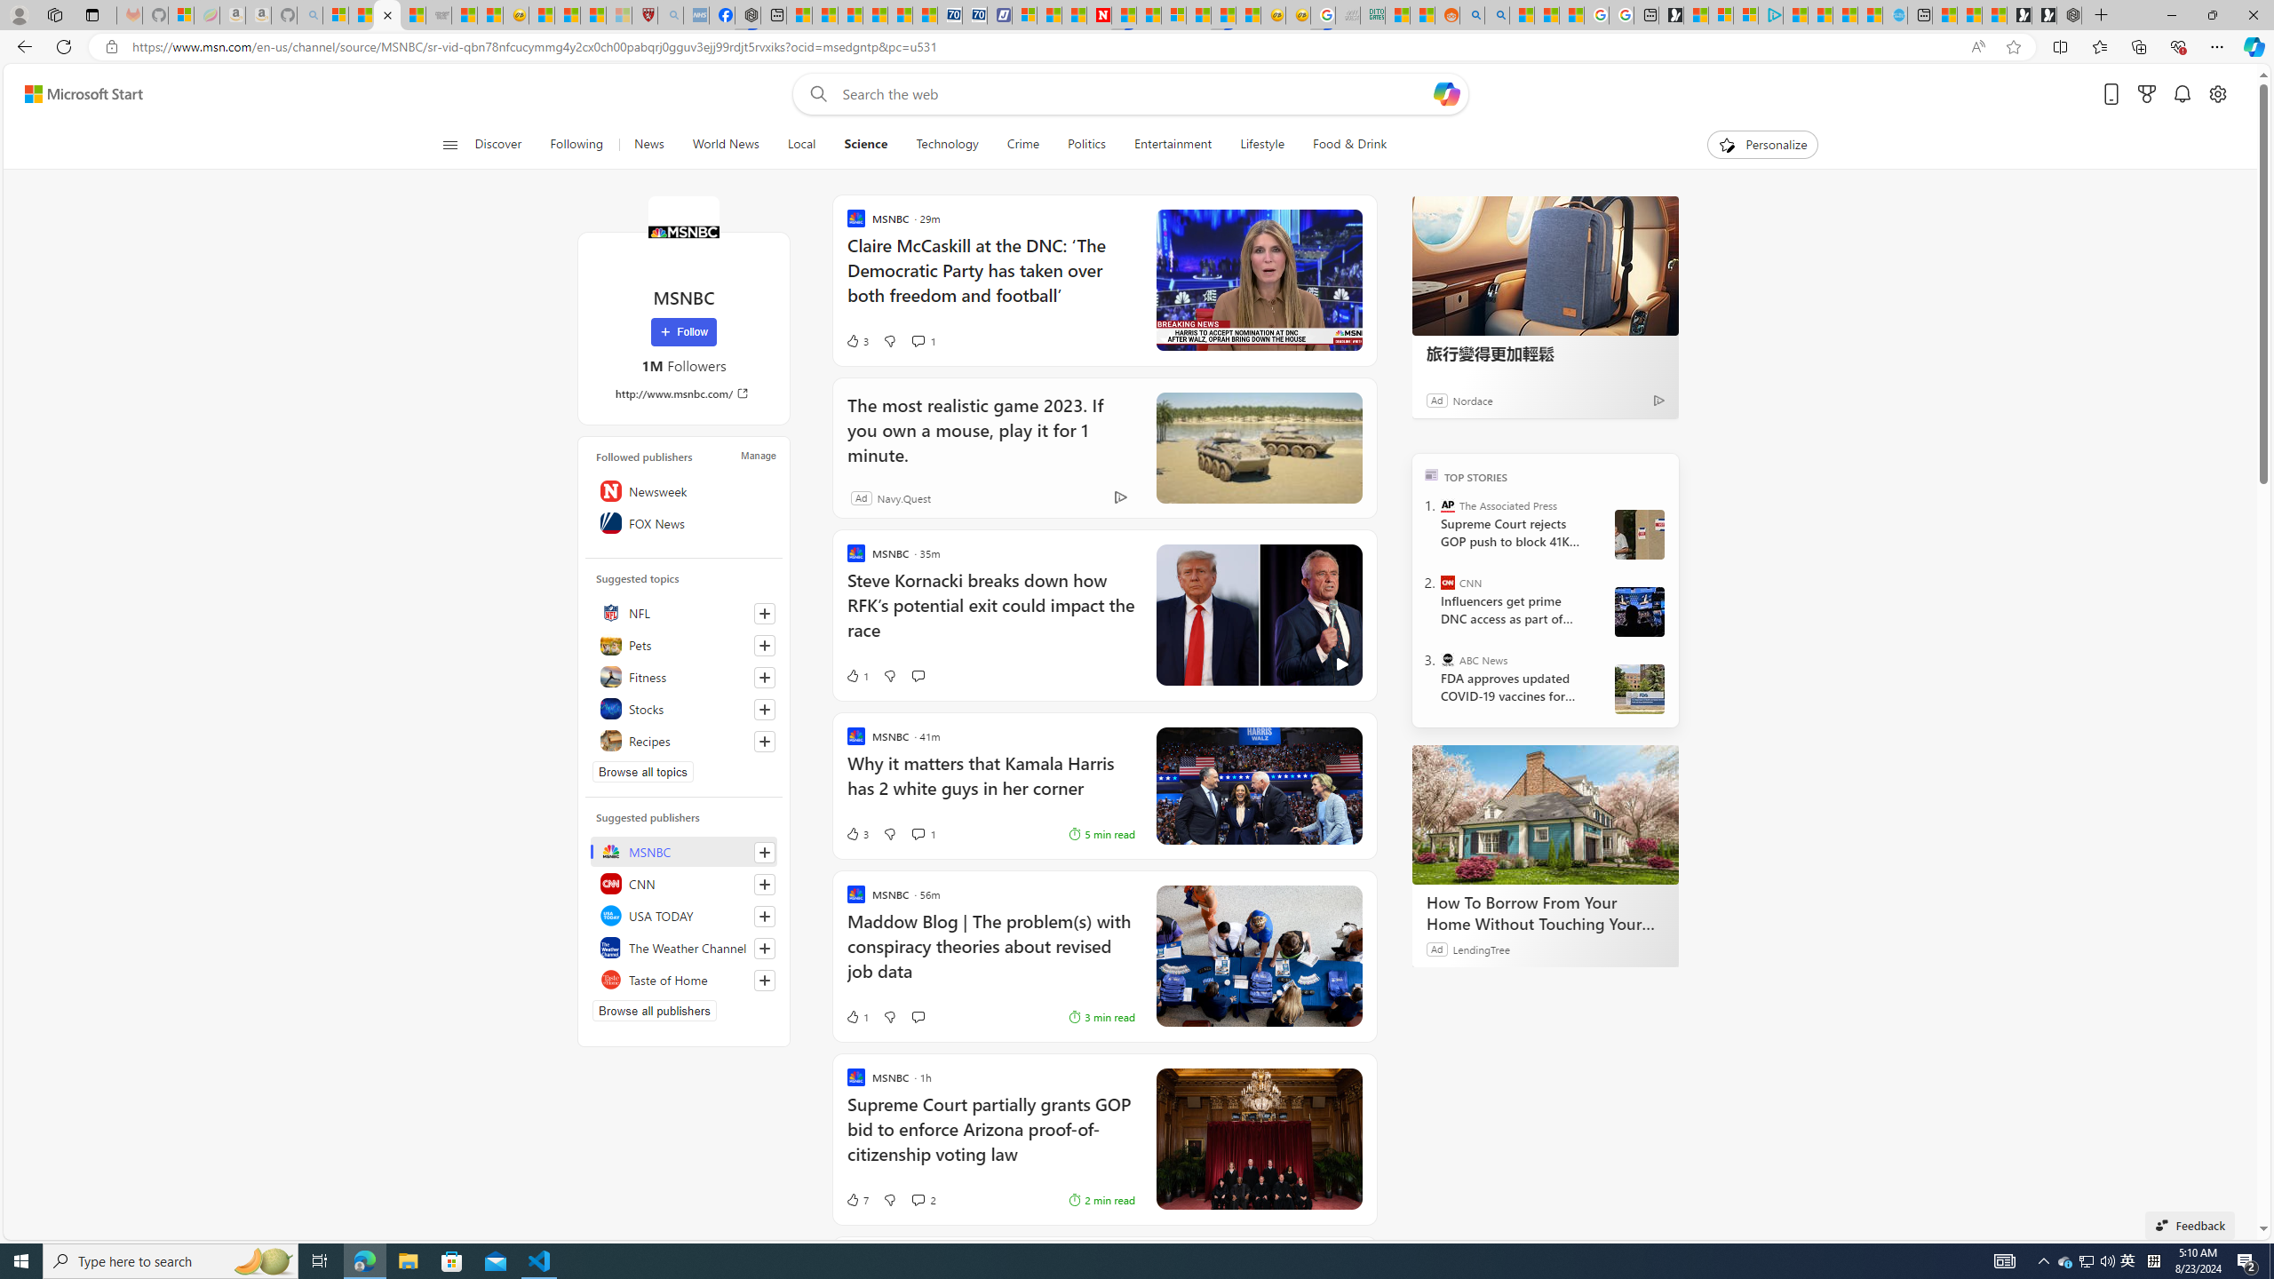 Image resolution: width=2274 pixels, height=1279 pixels. What do you see at coordinates (439, 15) in the screenshot?
I see `Combat Siege` at bounding box center [439, 15].